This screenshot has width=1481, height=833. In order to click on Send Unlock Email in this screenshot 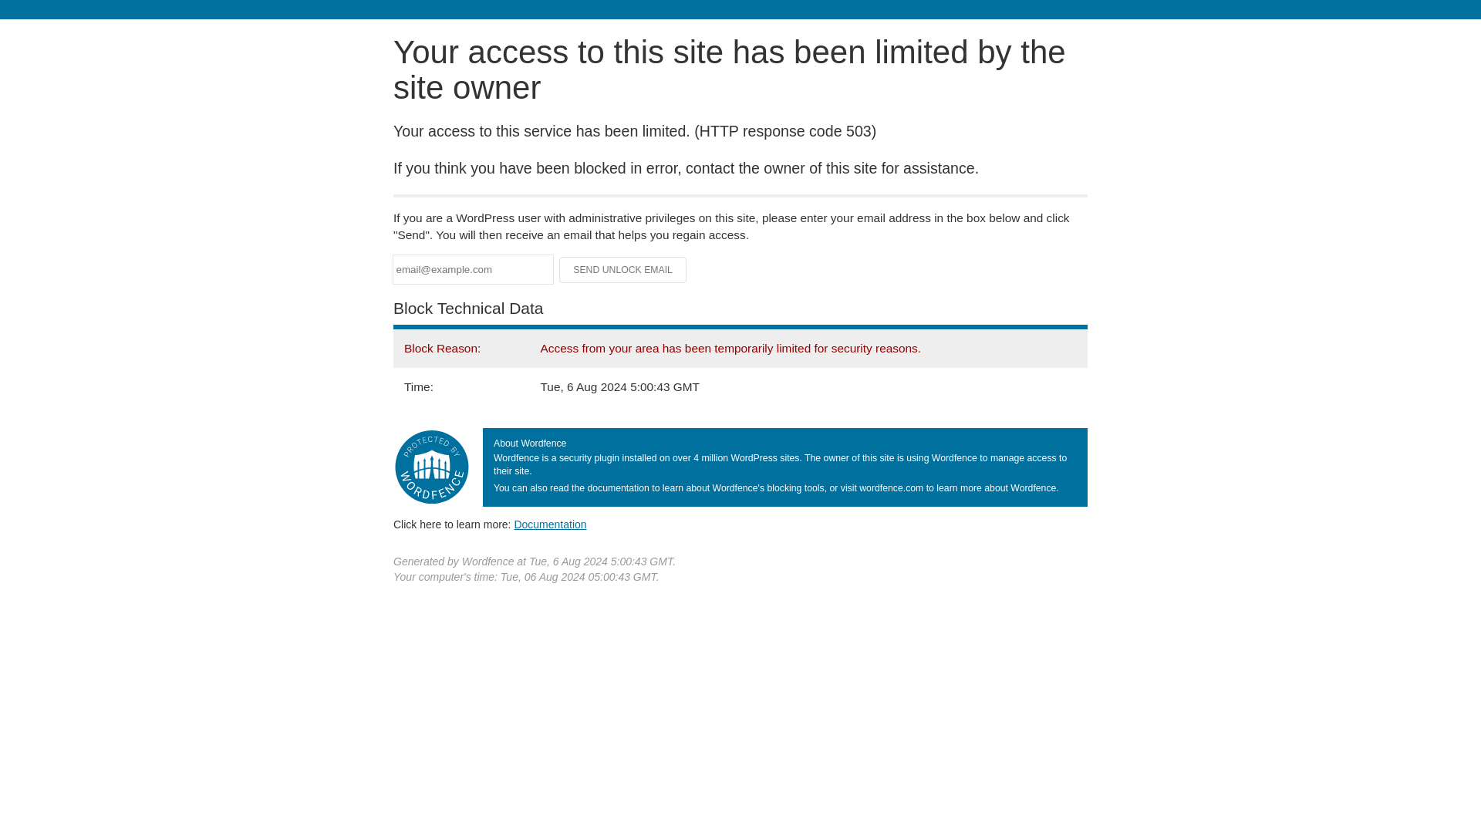, I will do `click(623, 270)`.